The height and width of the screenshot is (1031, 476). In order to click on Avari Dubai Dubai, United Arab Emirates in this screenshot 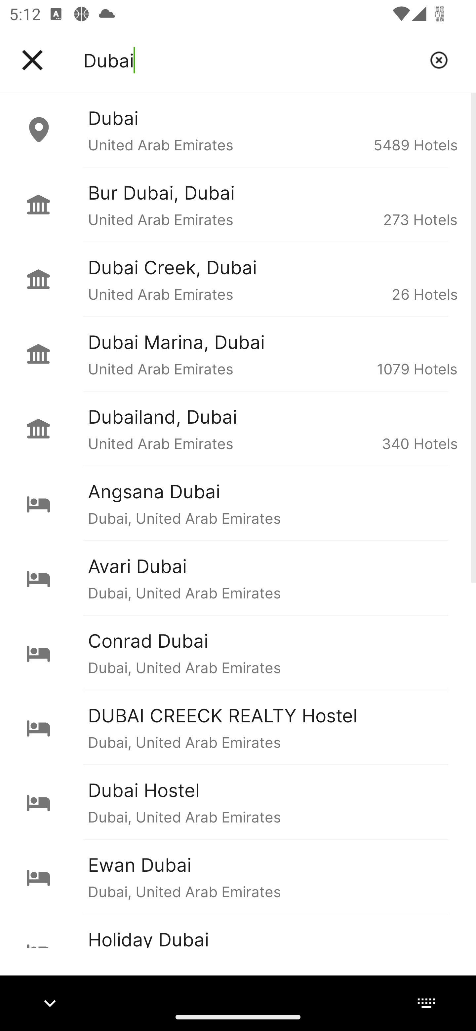, I will do `click(238, 578)`.